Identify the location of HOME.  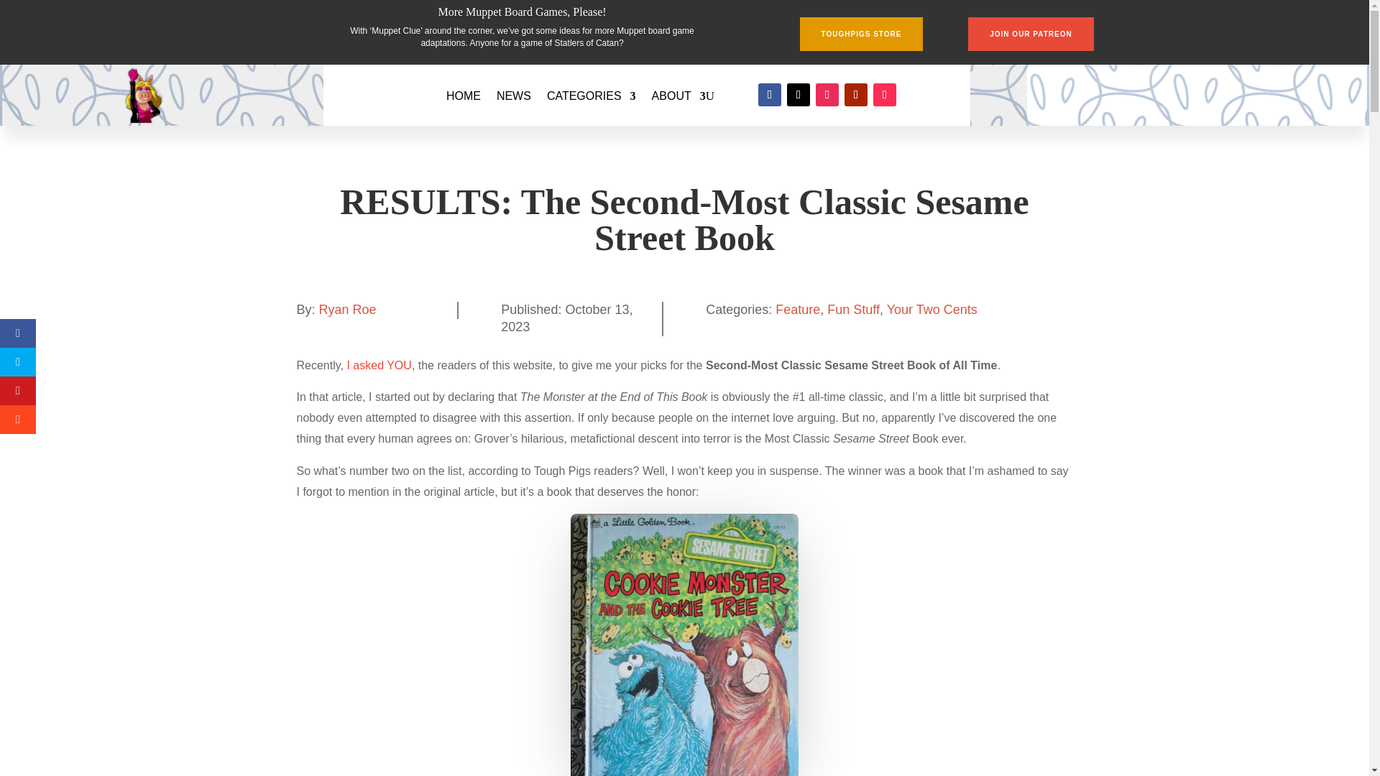
(463, 96).